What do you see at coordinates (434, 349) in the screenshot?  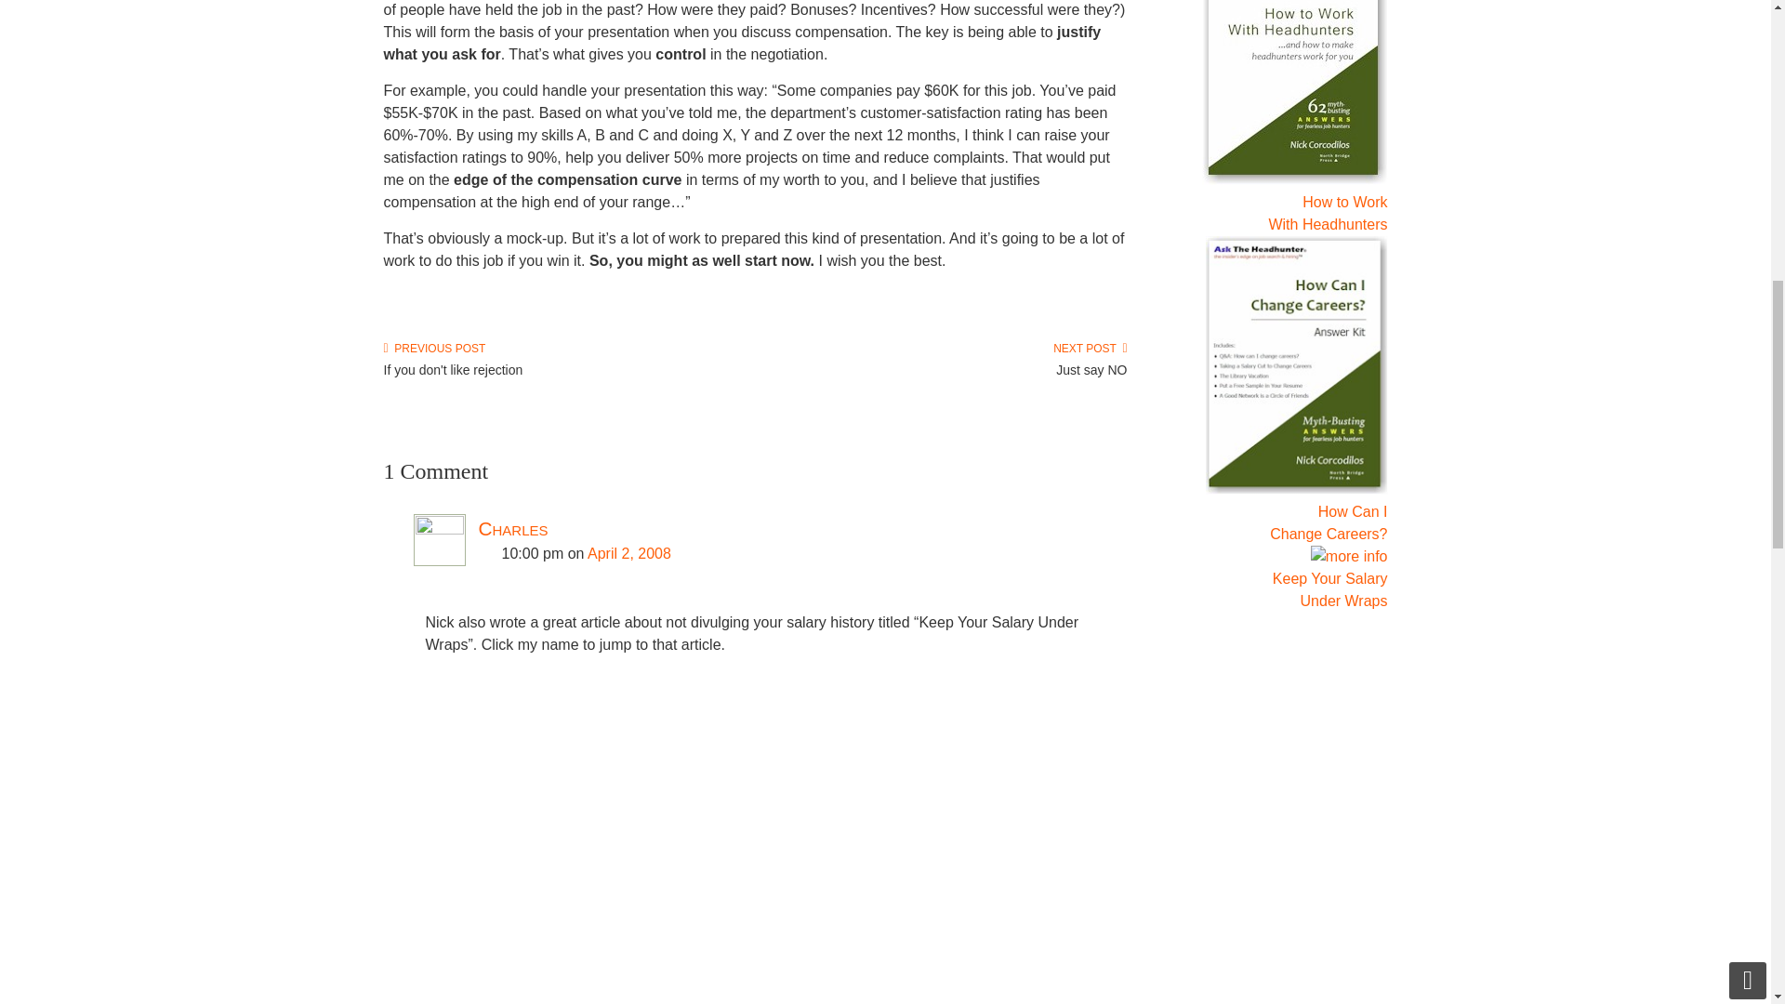 I see `Go to previous post` at bounding box center [434, 349].